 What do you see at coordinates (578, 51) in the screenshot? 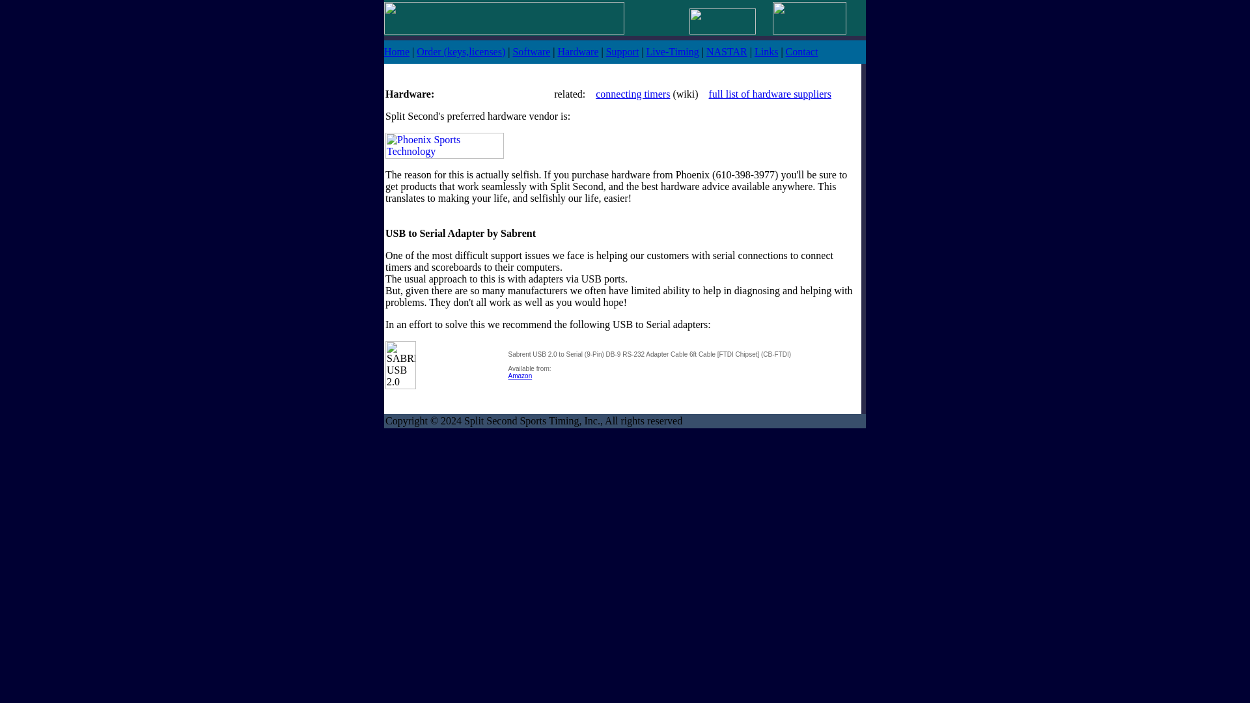
I see `Hardware` at bounding box center [578, 51].